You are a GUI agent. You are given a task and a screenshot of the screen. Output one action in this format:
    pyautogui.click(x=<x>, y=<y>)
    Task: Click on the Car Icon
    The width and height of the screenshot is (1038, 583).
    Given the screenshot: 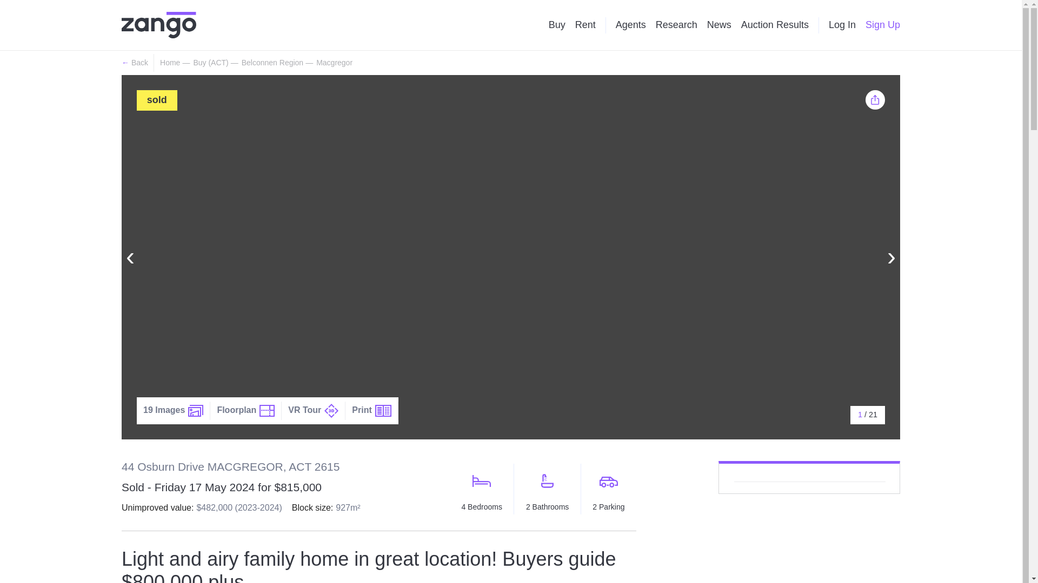 What is the action you would take?
    pyautogui.click(x=609, y=482)
    